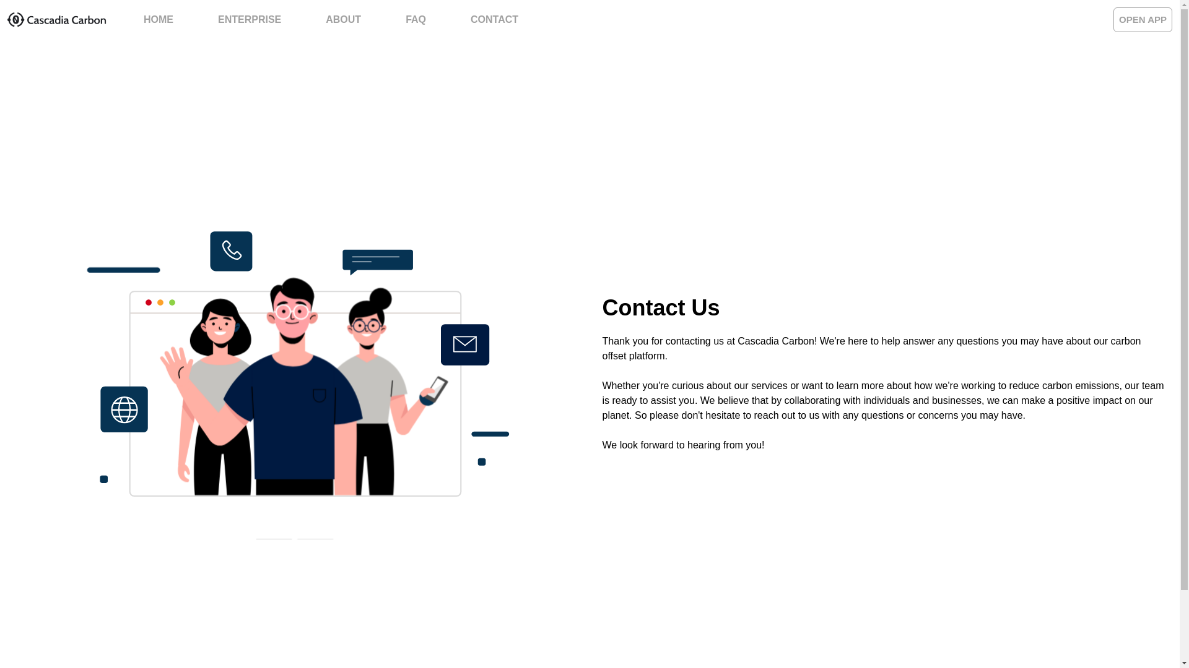 The width and height of the screenshot is (1189, 668). I want to click on ABOUT, so click(343, 19).